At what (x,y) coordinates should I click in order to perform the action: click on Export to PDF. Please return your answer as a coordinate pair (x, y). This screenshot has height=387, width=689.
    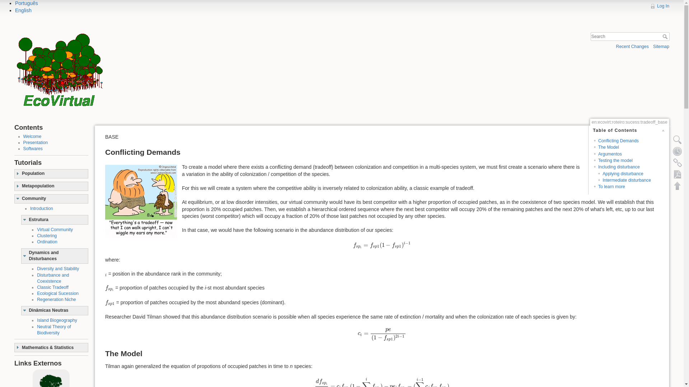
    Looking at the image, I should click on (678, 174).